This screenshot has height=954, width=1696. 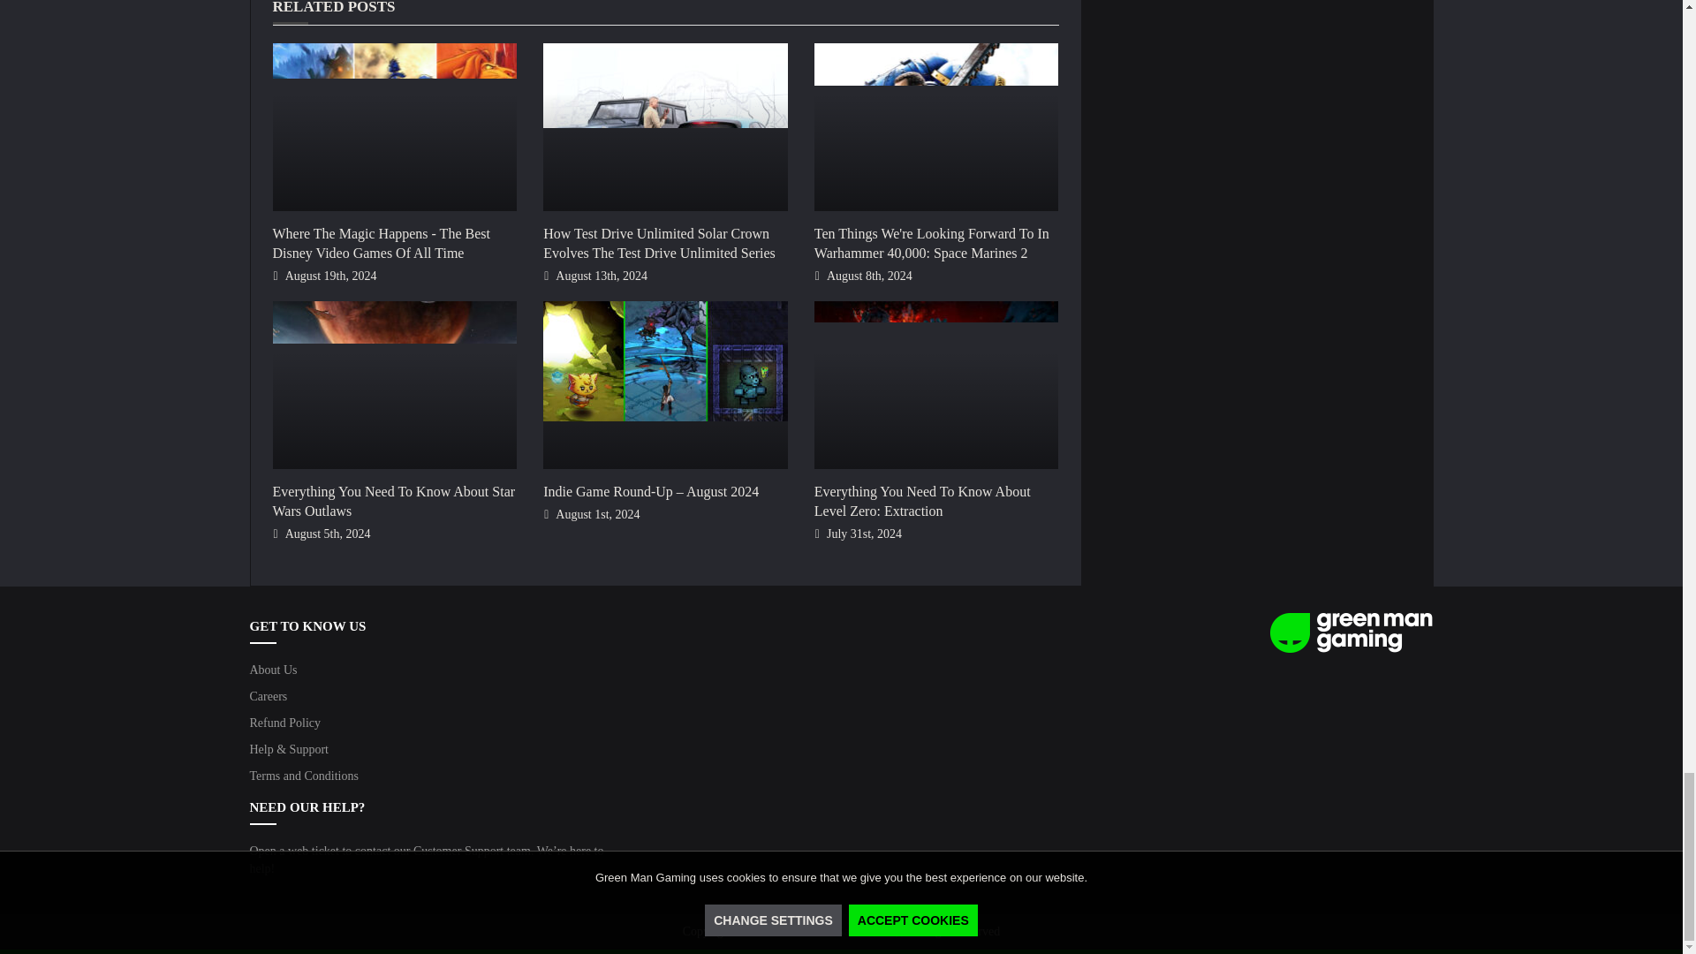 What do you see at coordinates (304, 776) in the screenshot?
I see `Terms and Conditions` at bounding box center [304, 776].